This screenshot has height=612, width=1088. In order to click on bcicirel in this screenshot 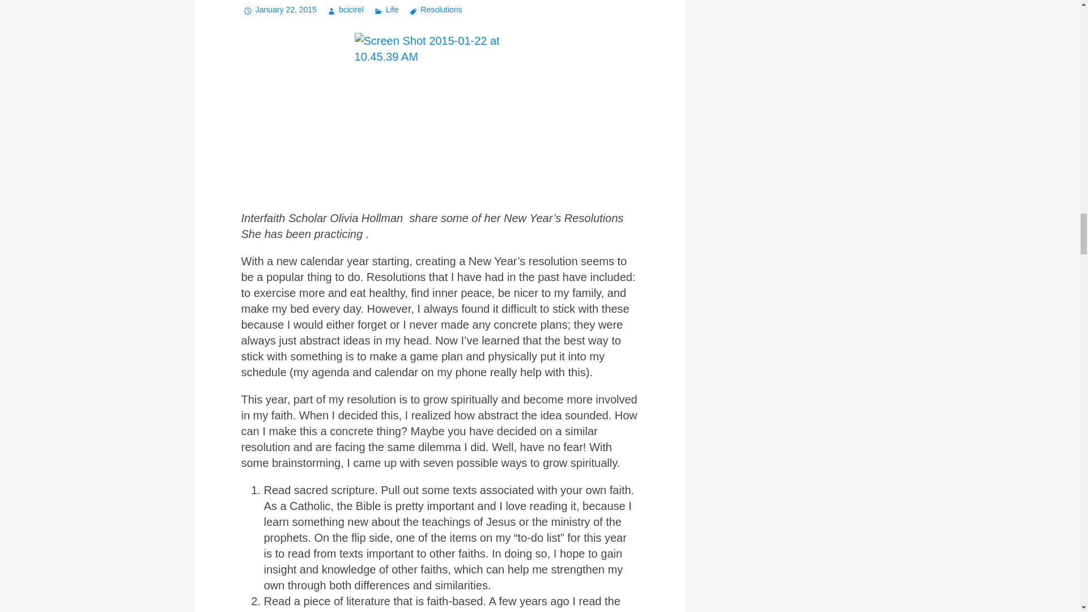, I will do `click(343, 9)`.